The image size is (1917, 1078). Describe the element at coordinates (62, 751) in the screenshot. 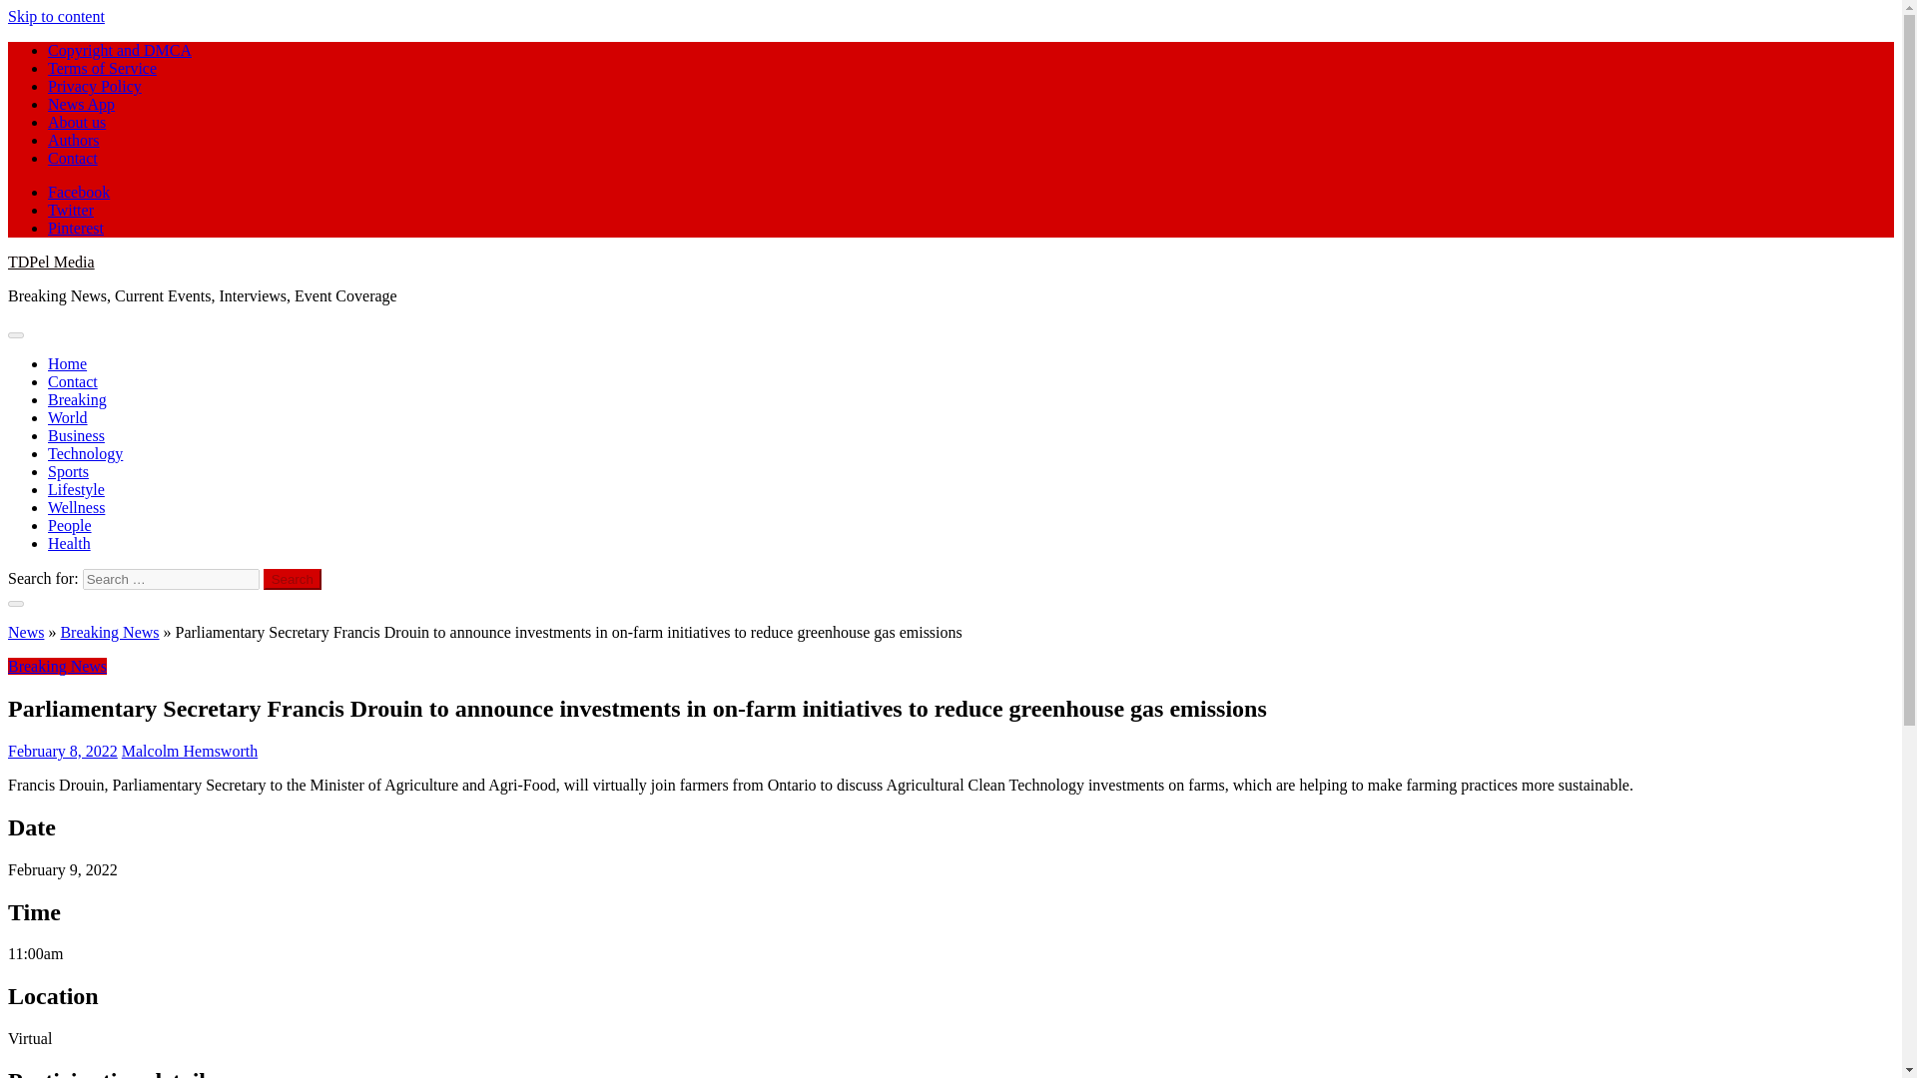

I see `February 8, 2022` at that location.